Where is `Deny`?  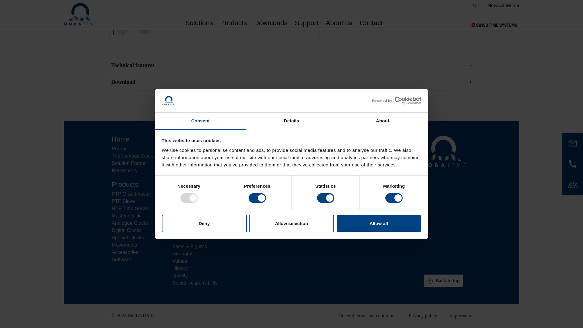
Deny is located at coordinates (204, 59).